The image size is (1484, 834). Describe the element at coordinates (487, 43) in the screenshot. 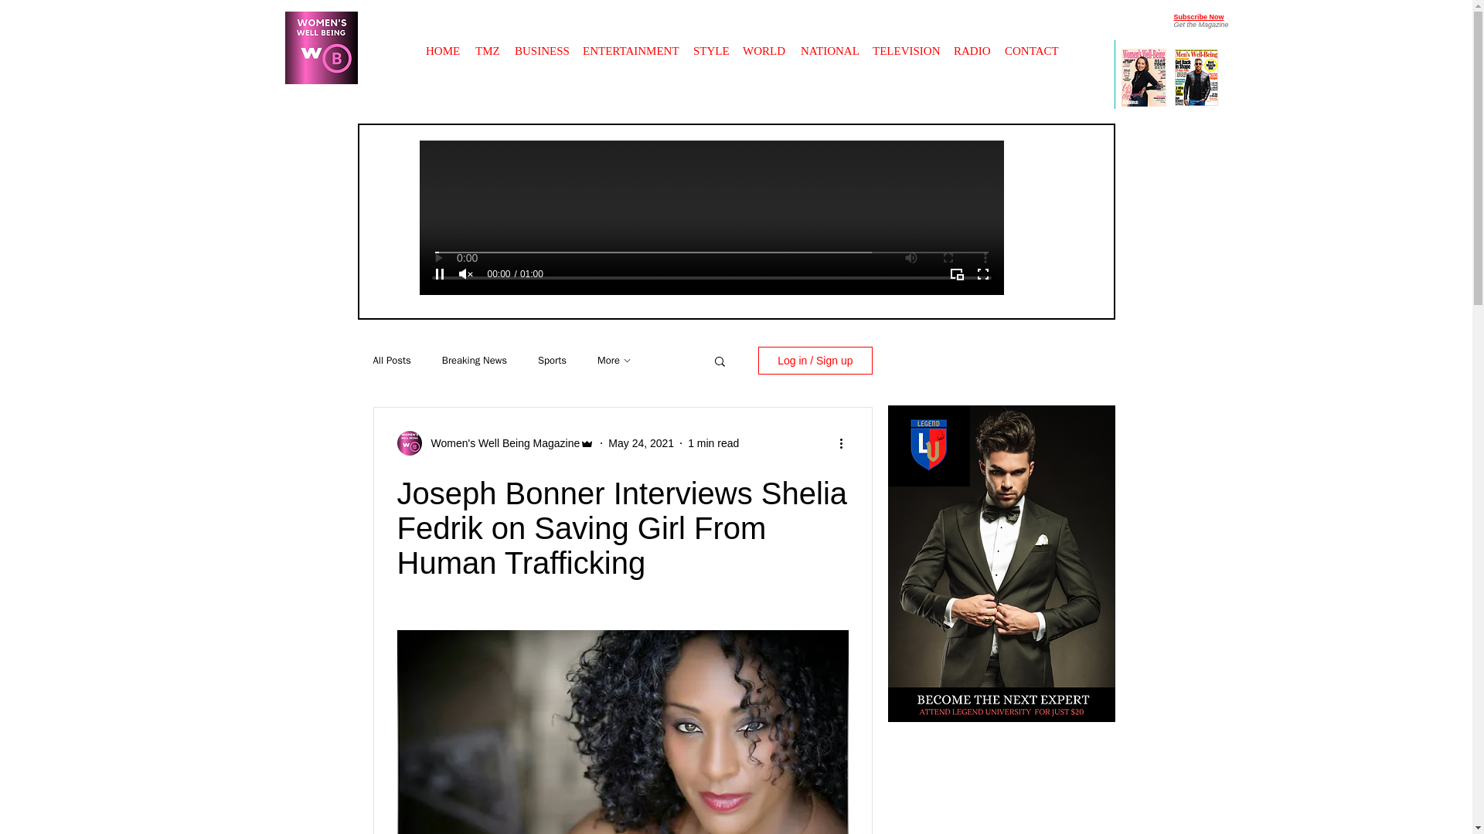

I see `TMZ` at that location.